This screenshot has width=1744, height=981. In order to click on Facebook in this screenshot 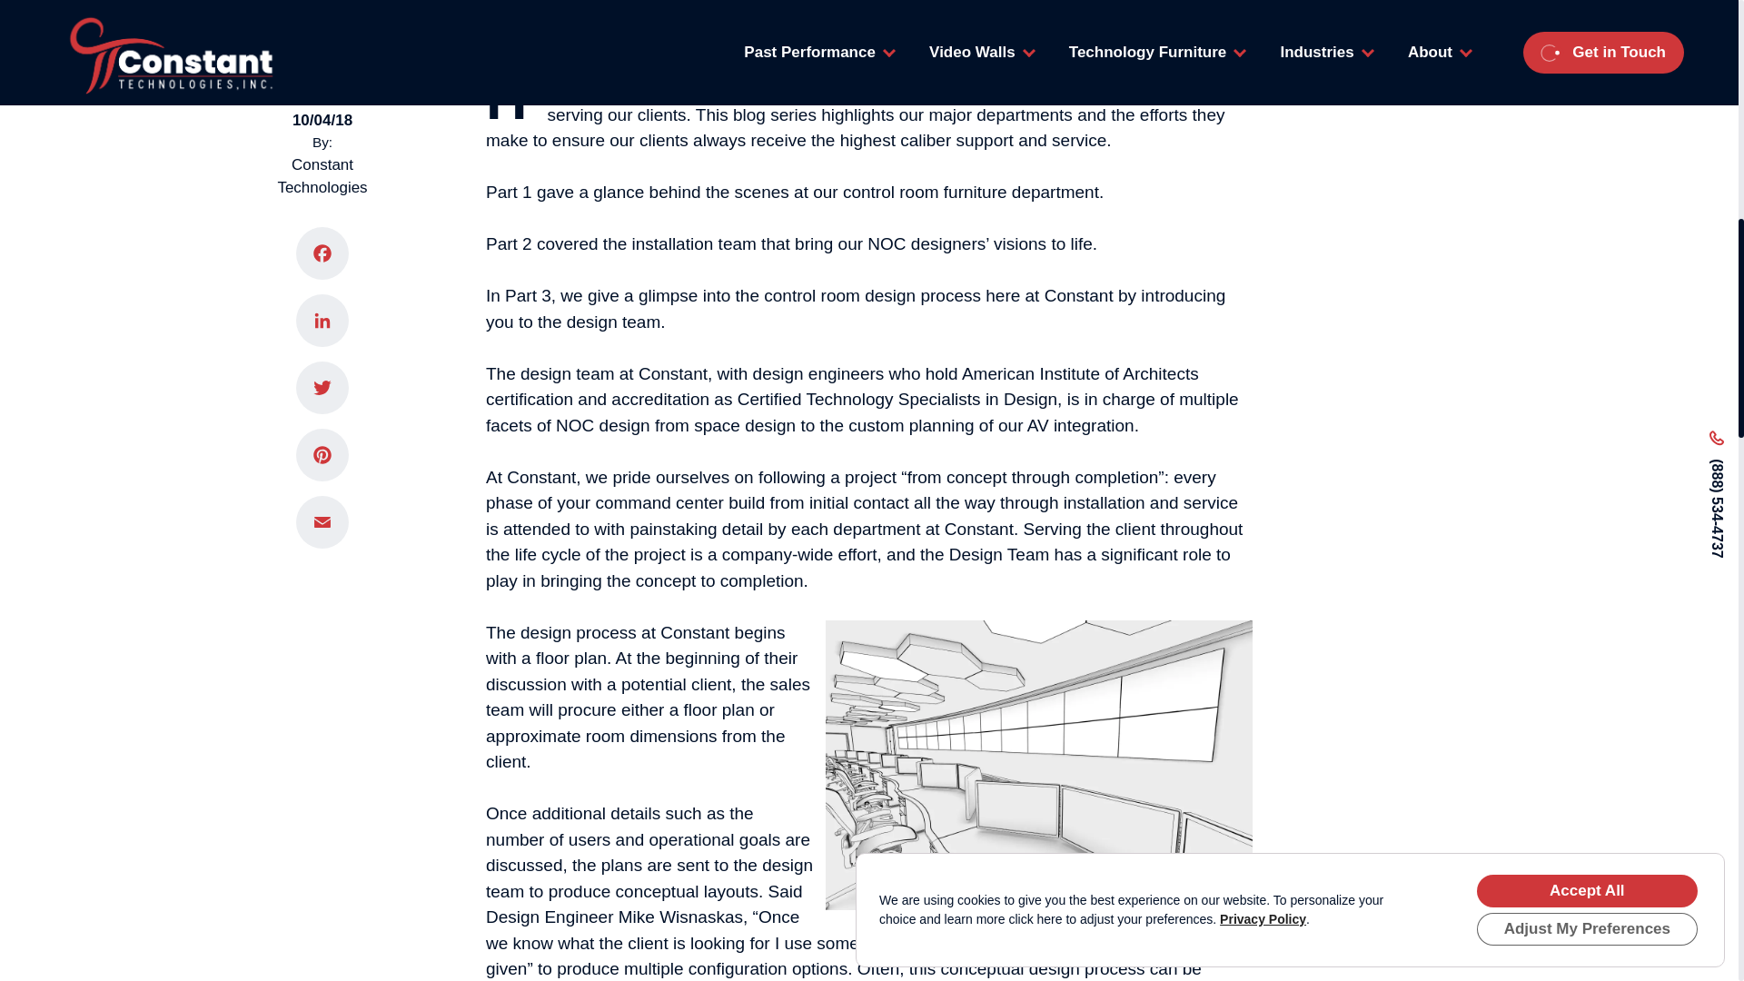, I will do `click(322, 220)`.